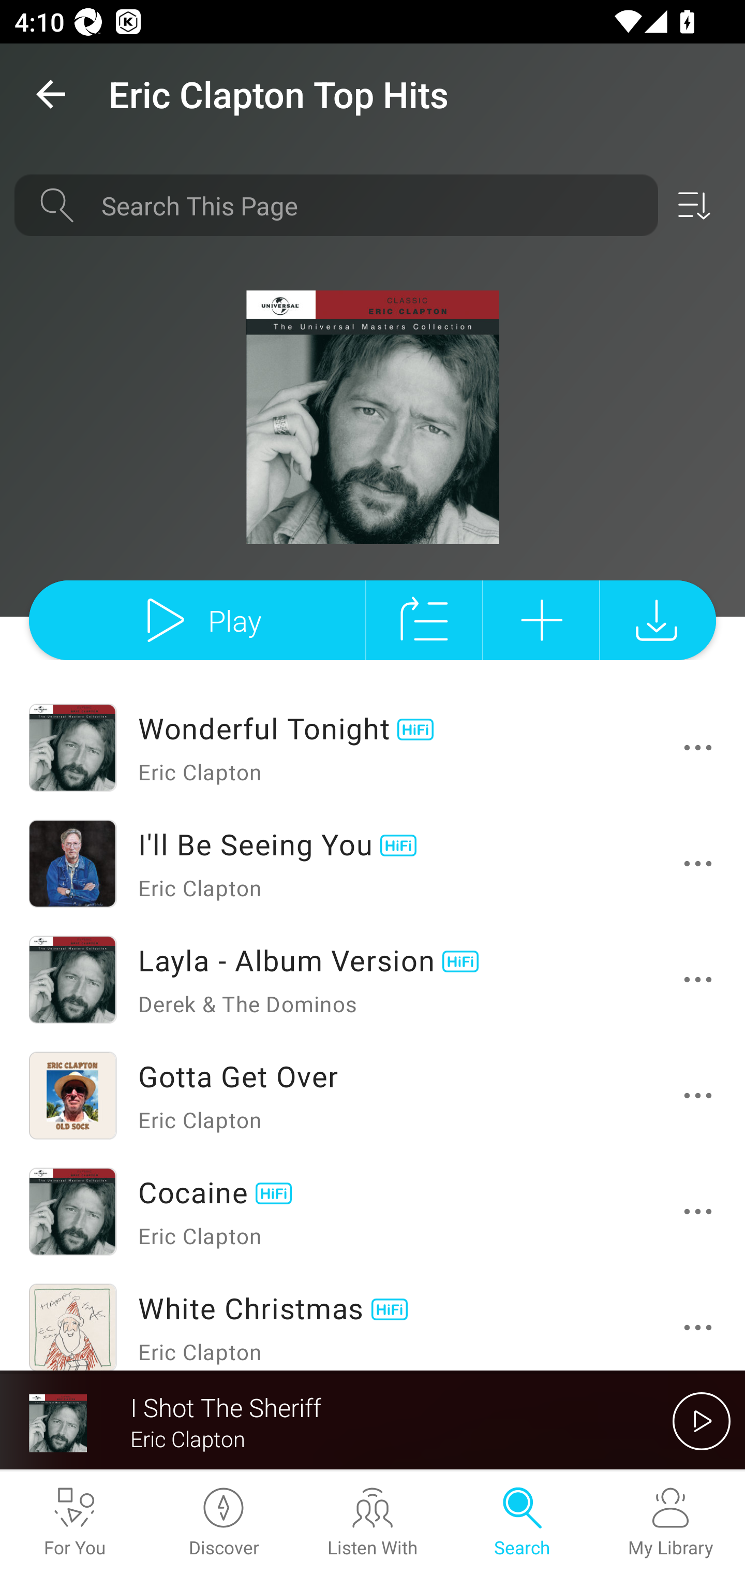  I want to click on 更多操作選項, so click(697, 1211).